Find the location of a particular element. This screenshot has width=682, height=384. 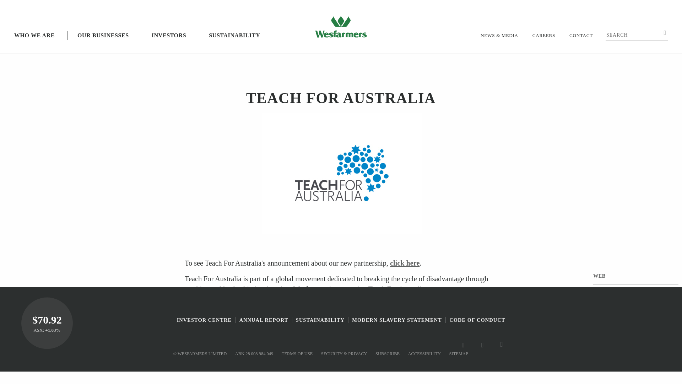

Investor Centre is located at coordinates (47, 323).